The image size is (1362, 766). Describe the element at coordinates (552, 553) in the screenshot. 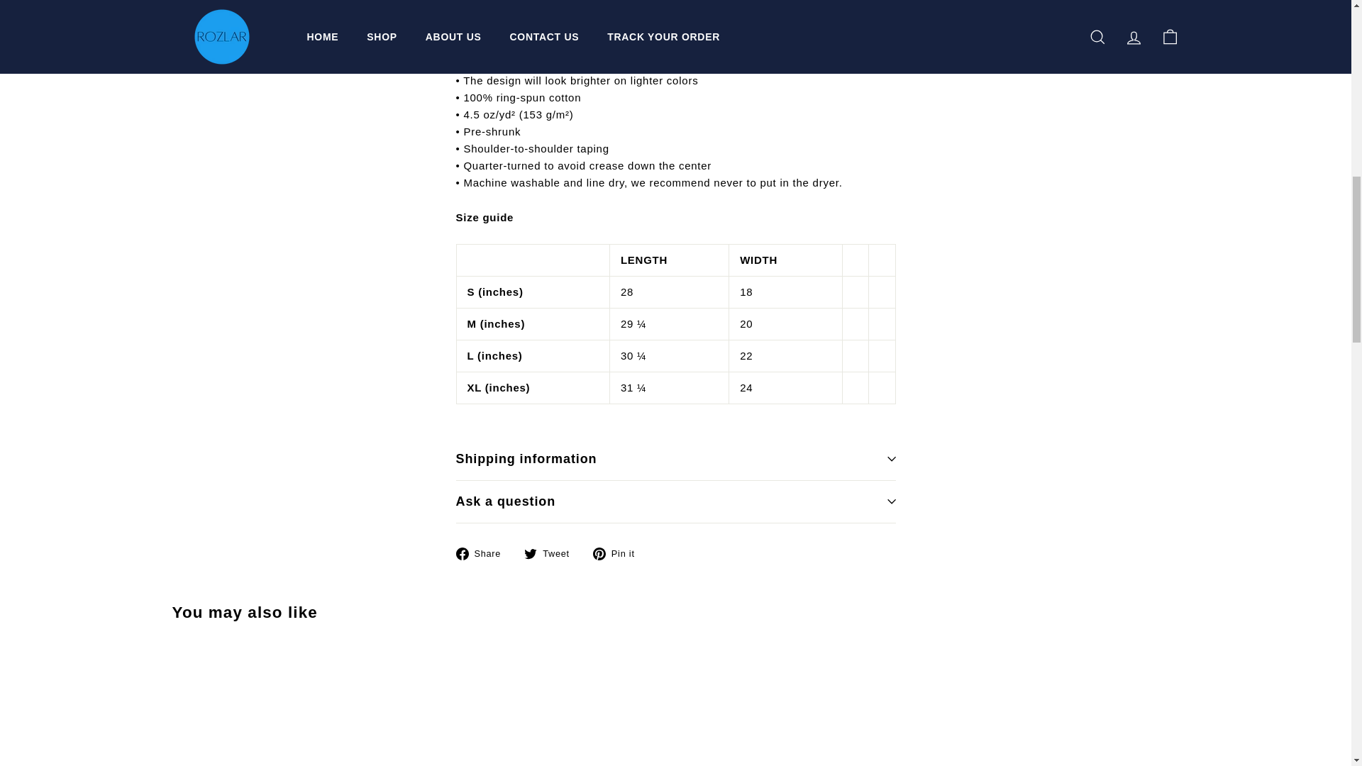

I see `Tweet on Twitter` at that location.